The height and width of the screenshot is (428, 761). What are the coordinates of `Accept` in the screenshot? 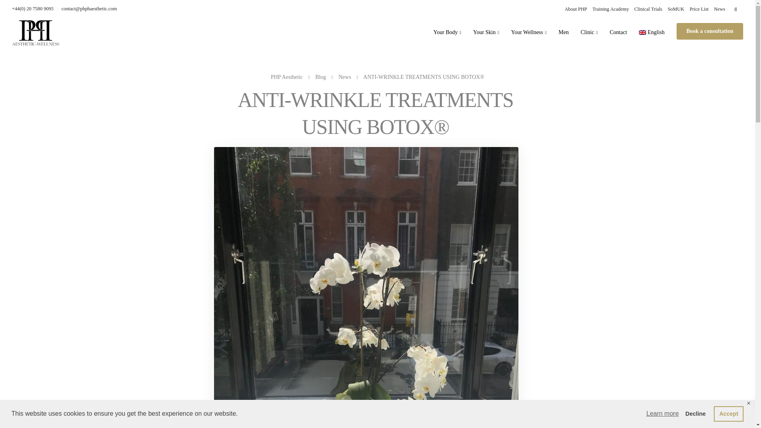 It's located at (728, 413).